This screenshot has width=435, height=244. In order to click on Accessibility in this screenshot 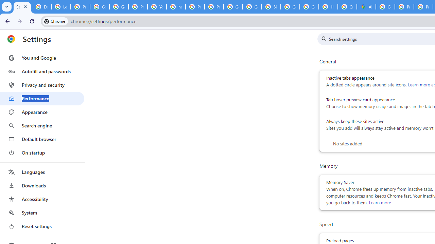, I will do `click(42, 199)`.